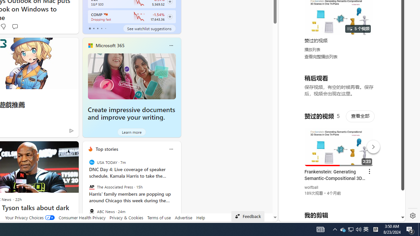  What do you see at coordinates (107, 149) in the screenshot?
I see `Top stories` at bounding box center [107, 149].